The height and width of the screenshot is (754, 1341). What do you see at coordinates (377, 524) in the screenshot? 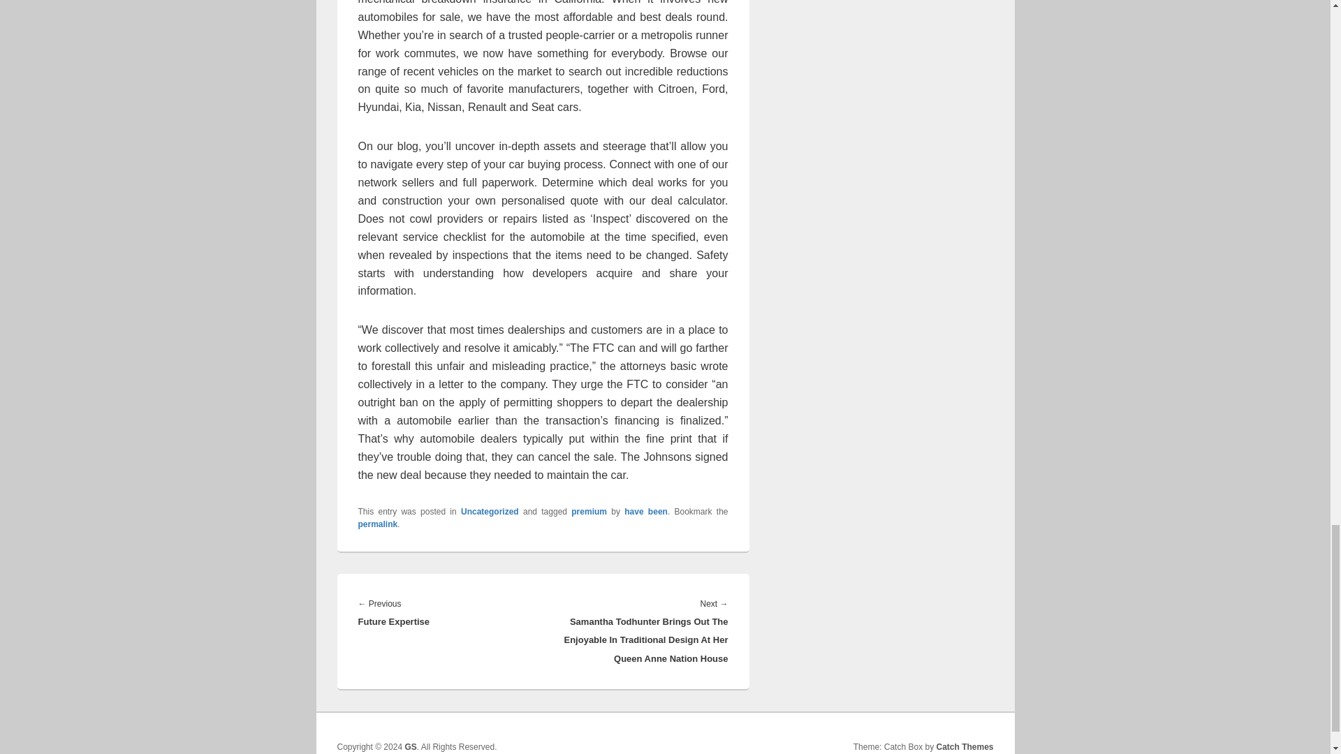
I see `permalink` at bounding box center [377, 524].